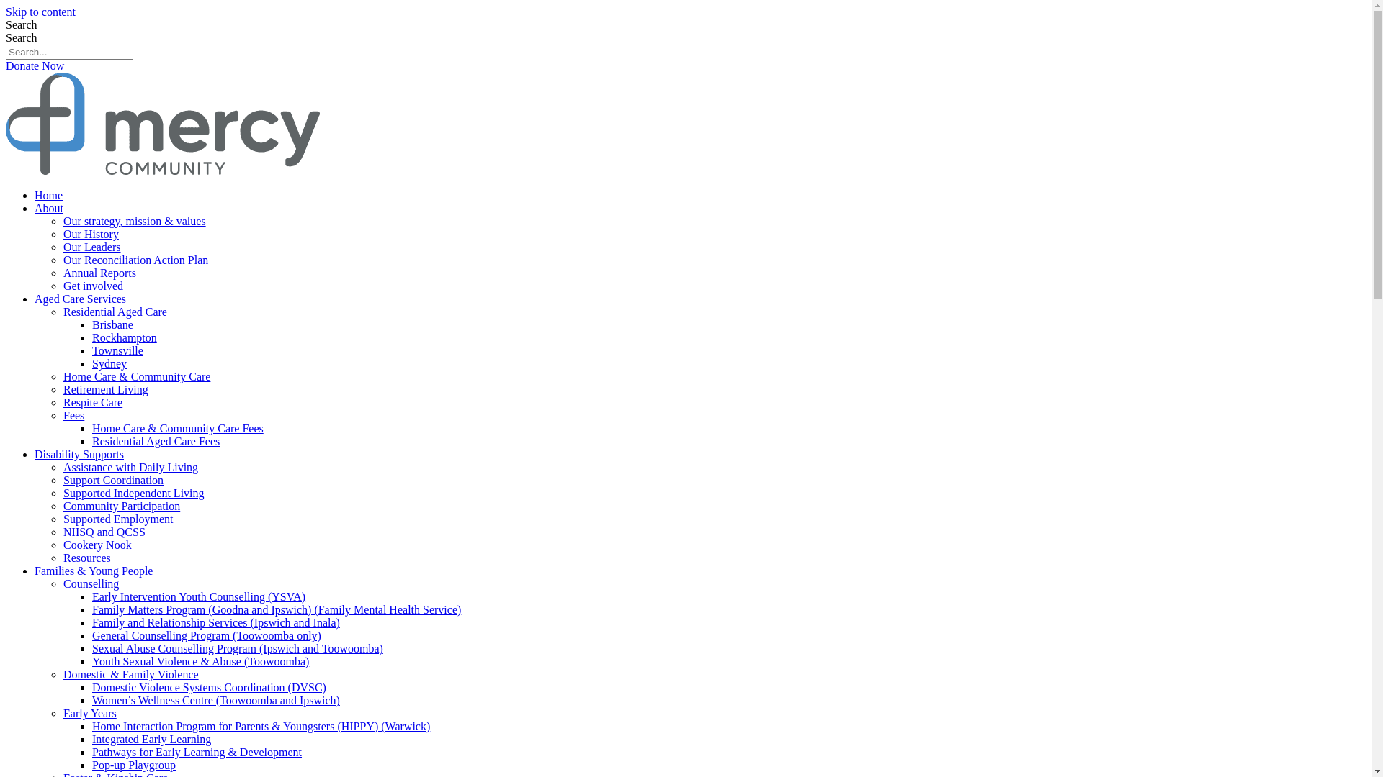 The image size is (1383, 777). What do you see at coordinates (216, 623) in the screenshot?
I see `Family and Relationship Services (Ipswich and Inala)` at bounding box center [216, 623].